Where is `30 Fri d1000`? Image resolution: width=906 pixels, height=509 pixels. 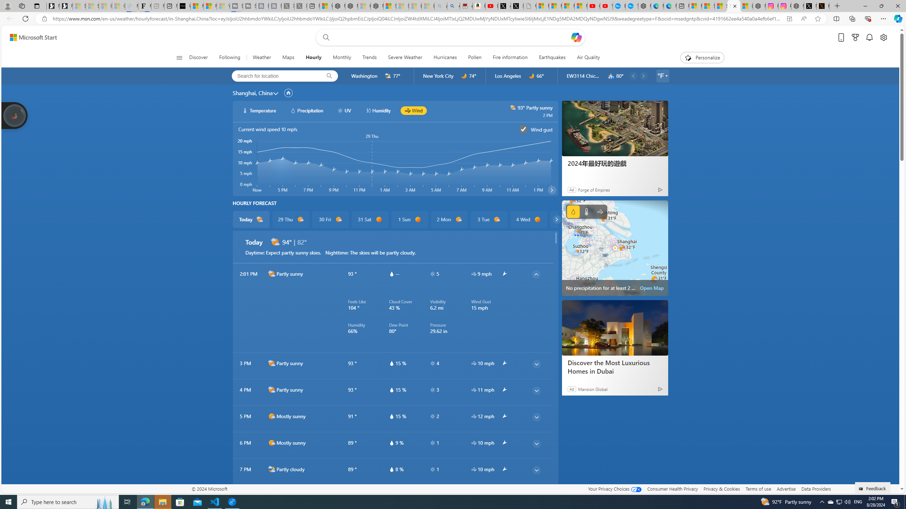
30 Fri d1000 is located at coordinates (330, 220).